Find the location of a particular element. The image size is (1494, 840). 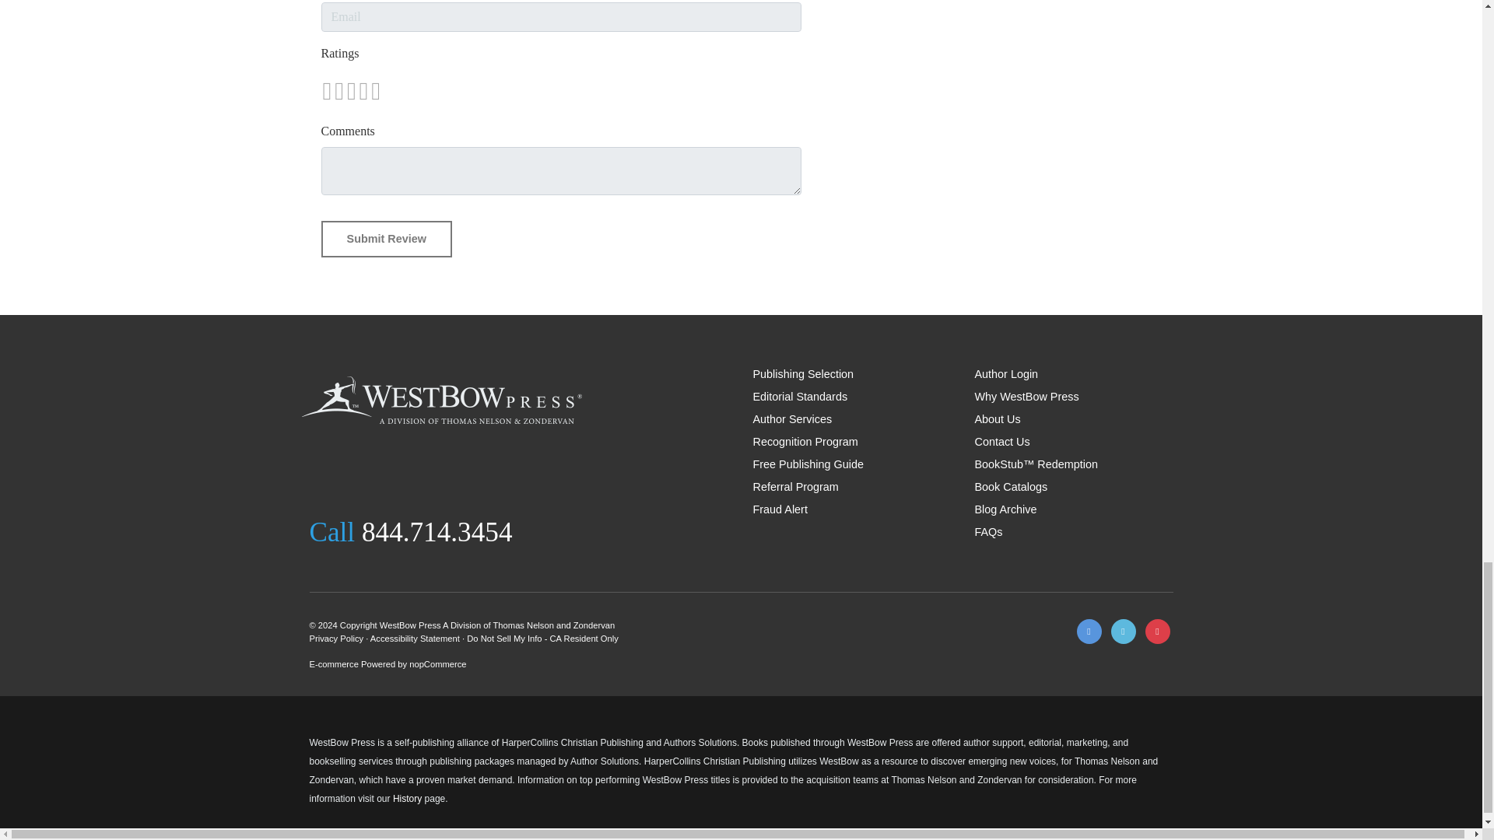

Free Publishing Guide is located at coordinates (808, 464).